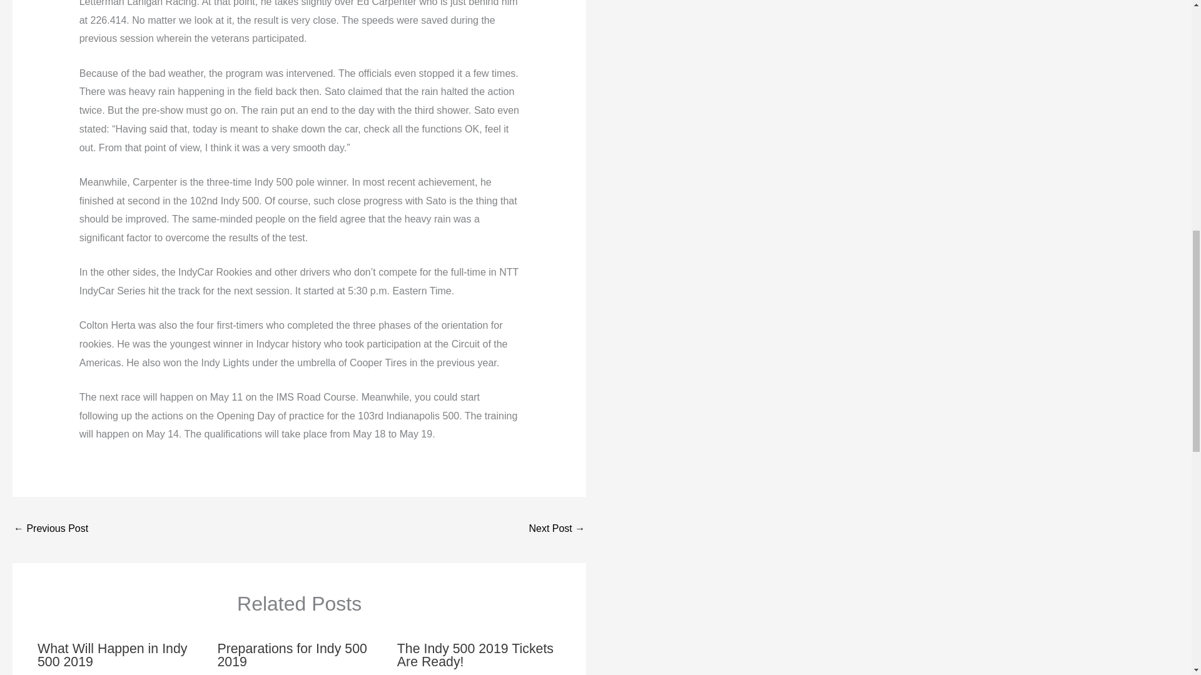  I want to click on The Indy 500 2019 Tickets Are Ready!, so click(475, 655).